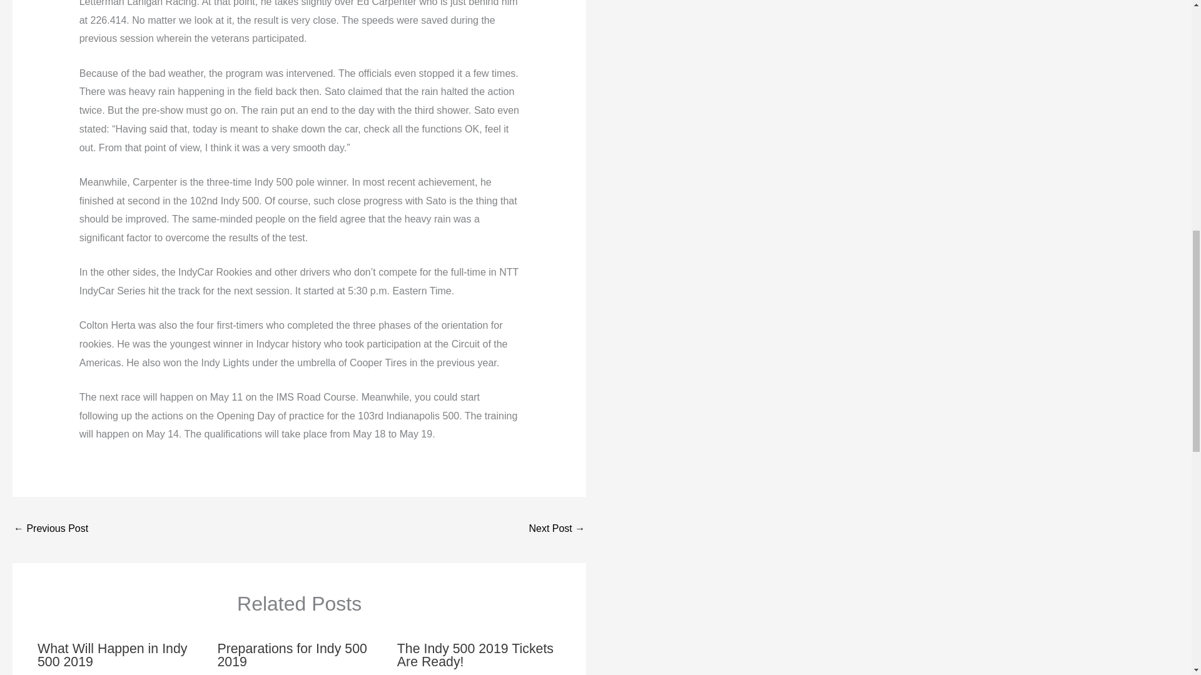  I want to click on The Indy 500 2019 Tickets Are Ready!, so click(475, 655).